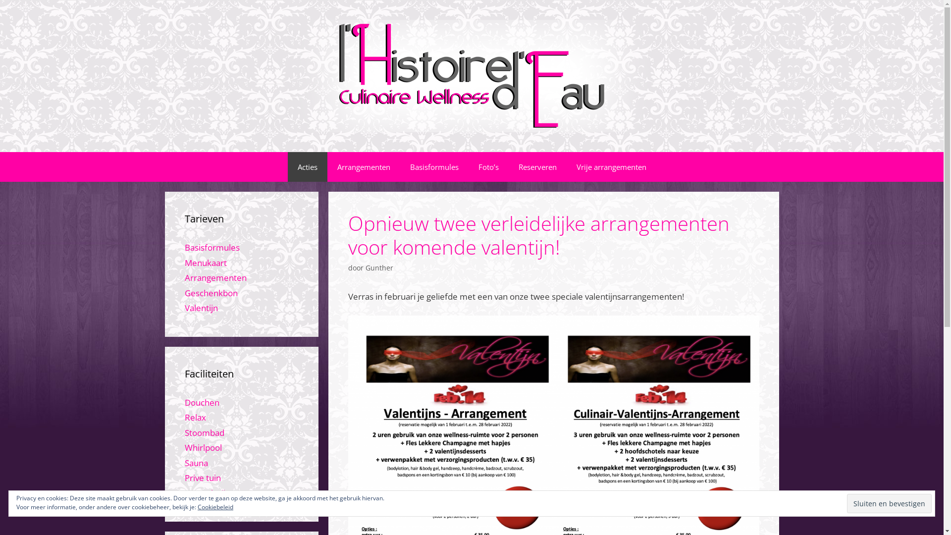 This screenshot has height=535, width=951. Describe the element at coordinates (537, 167) in the screenshot. I see `Reserveren` at that location.